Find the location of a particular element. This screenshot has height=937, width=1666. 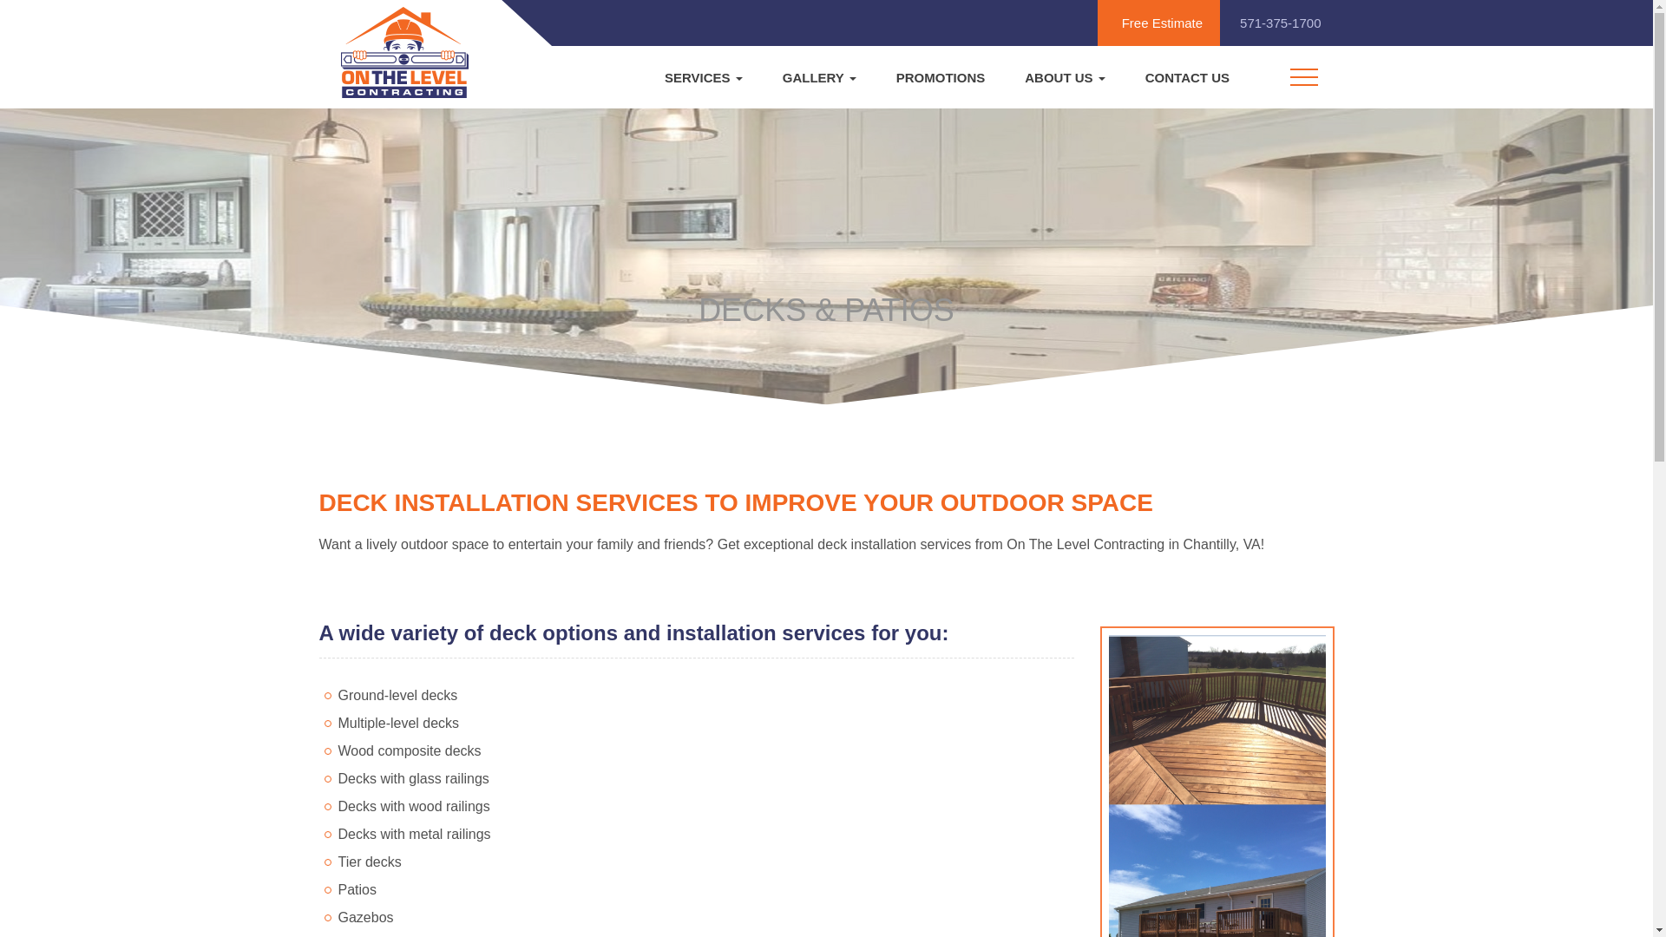

Free Estimate is located at coordinates (1158, 23).